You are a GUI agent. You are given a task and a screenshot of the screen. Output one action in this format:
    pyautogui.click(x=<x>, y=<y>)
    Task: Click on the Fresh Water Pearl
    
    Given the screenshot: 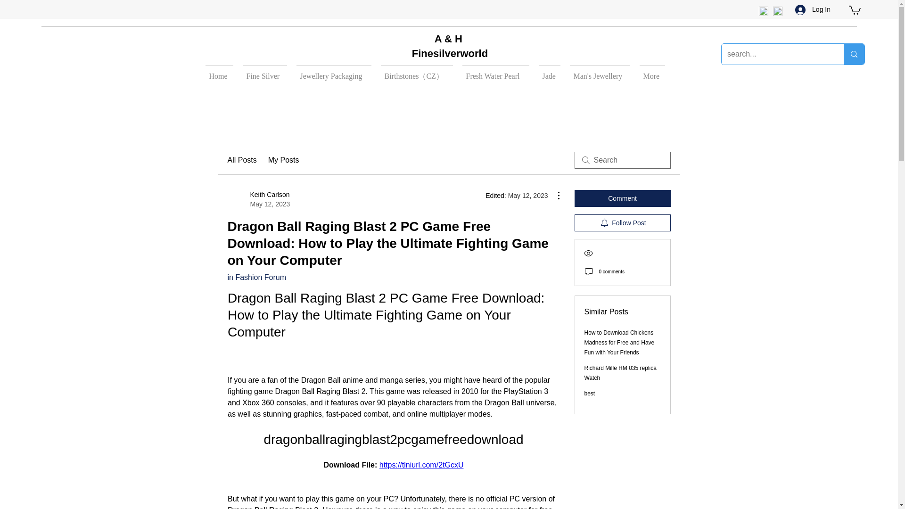 What is the action you would take?
    pyautogui.click(x=549, y=72)
    